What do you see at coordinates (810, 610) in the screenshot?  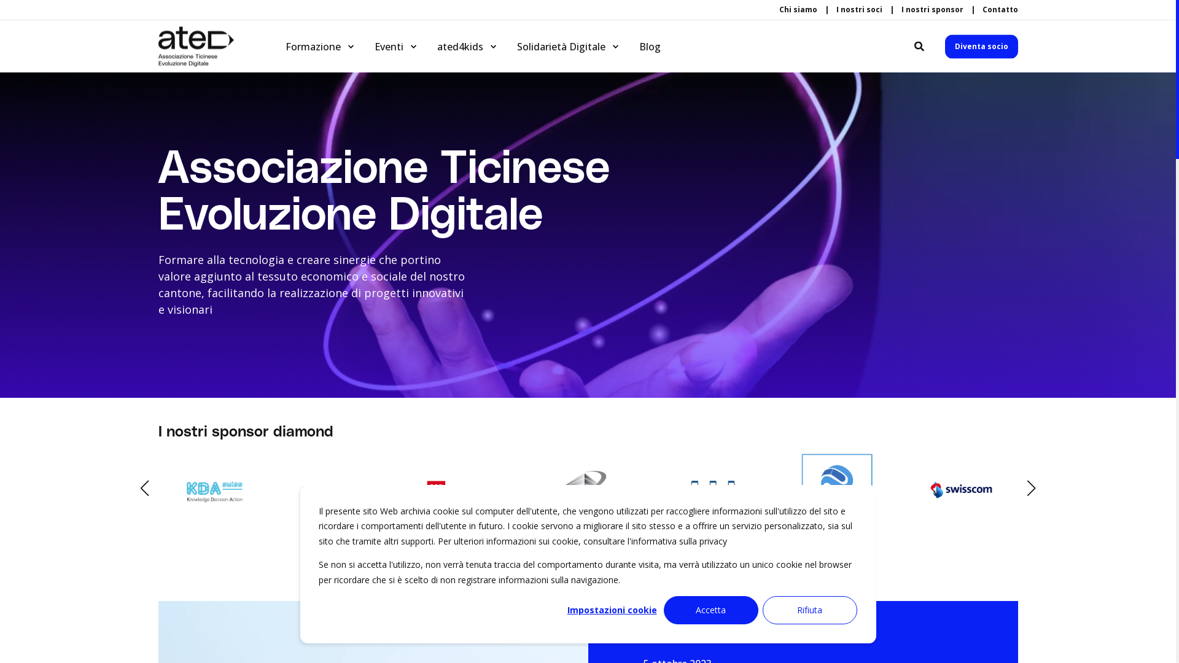 I see `Rifiuta` at bounding box center [810, 610].